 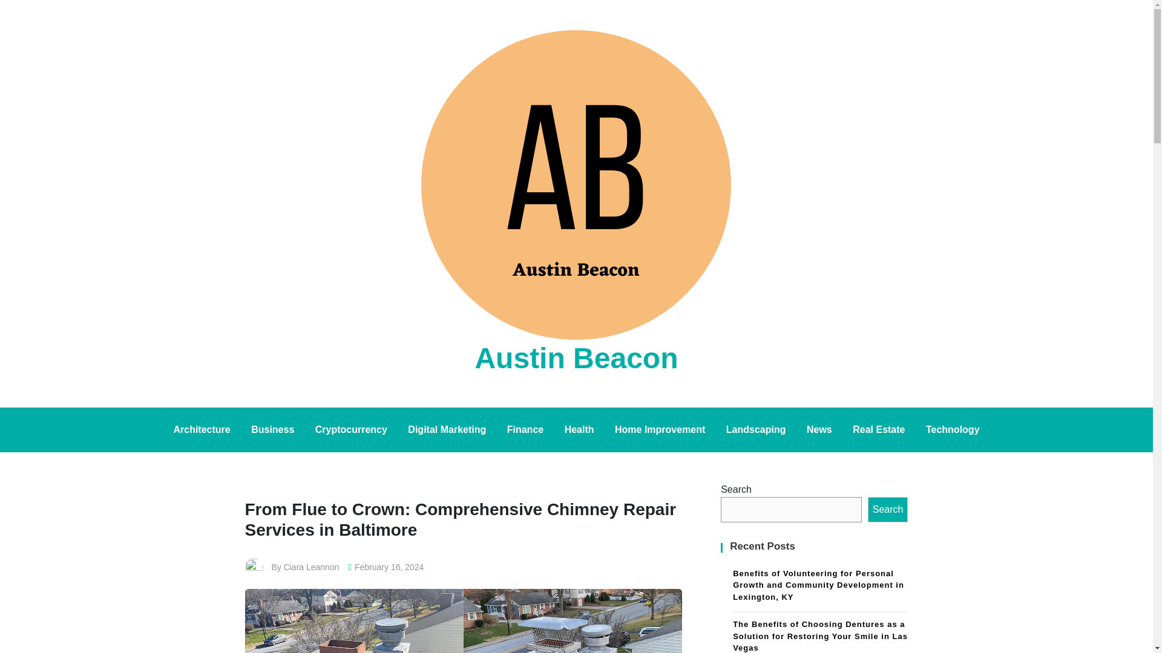 I want to click on Architecture, so click(x=201, y=429).